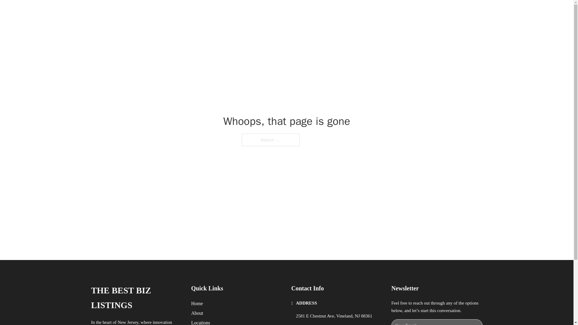 Image resolution: width=578 pixels, height=325 pixels. I want to click on Locations, so click(200, 322).